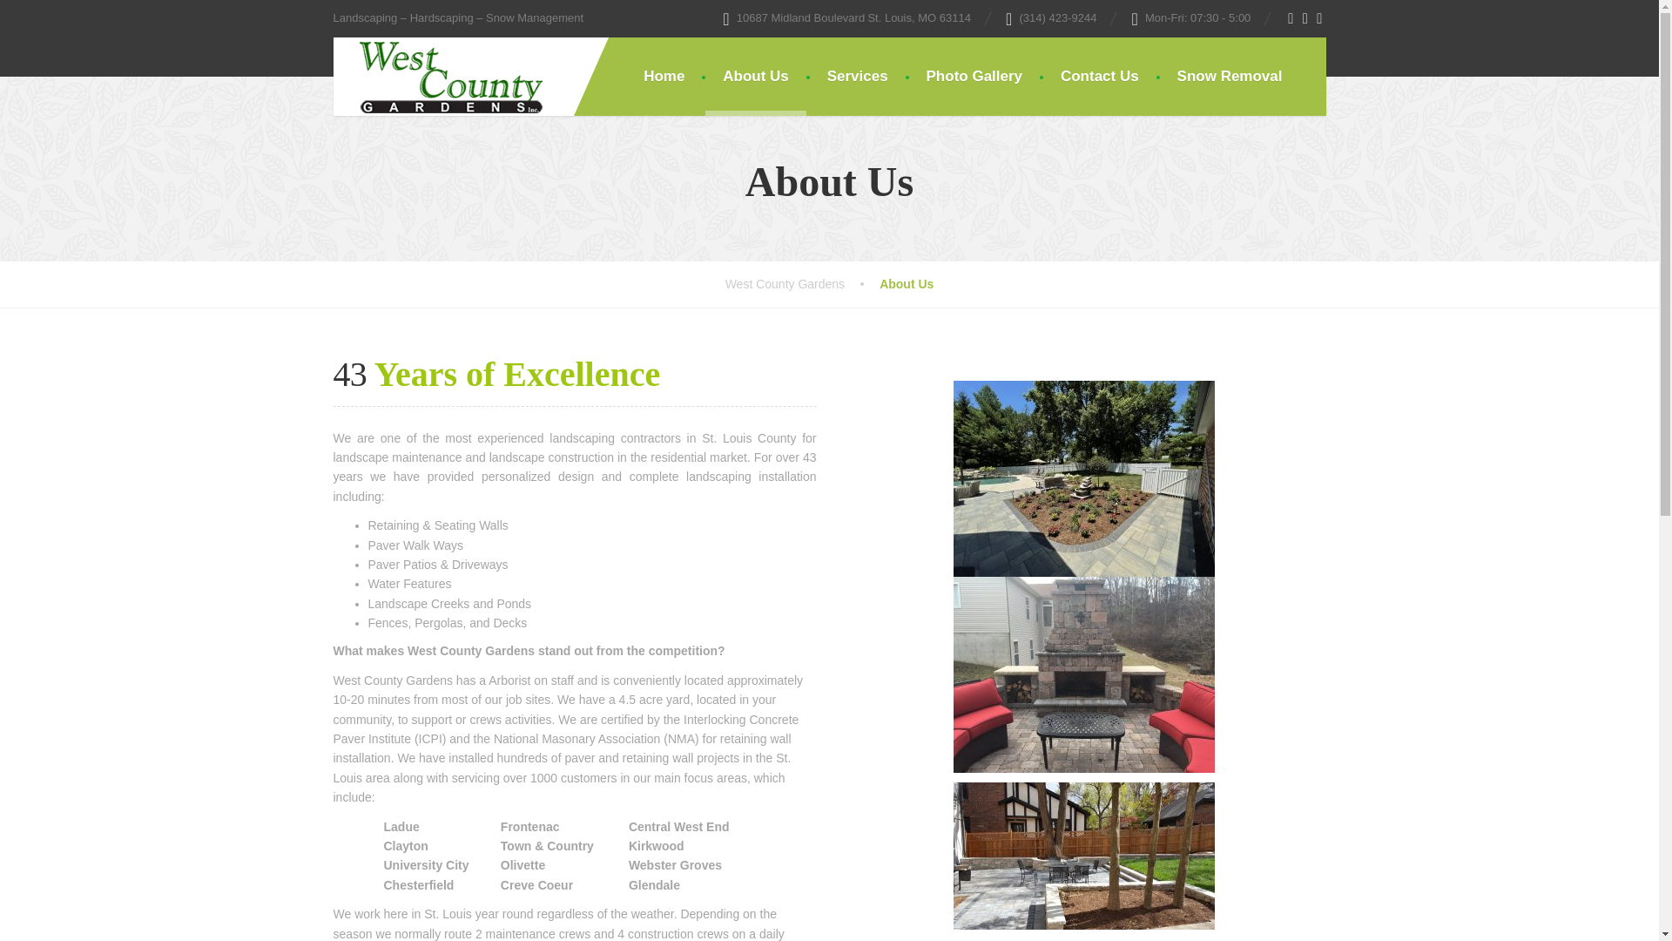 This screenshot has height=941, width=1672. Describe the element at coordinates (664, 77) in the screenshot. I see `Home` at that location.